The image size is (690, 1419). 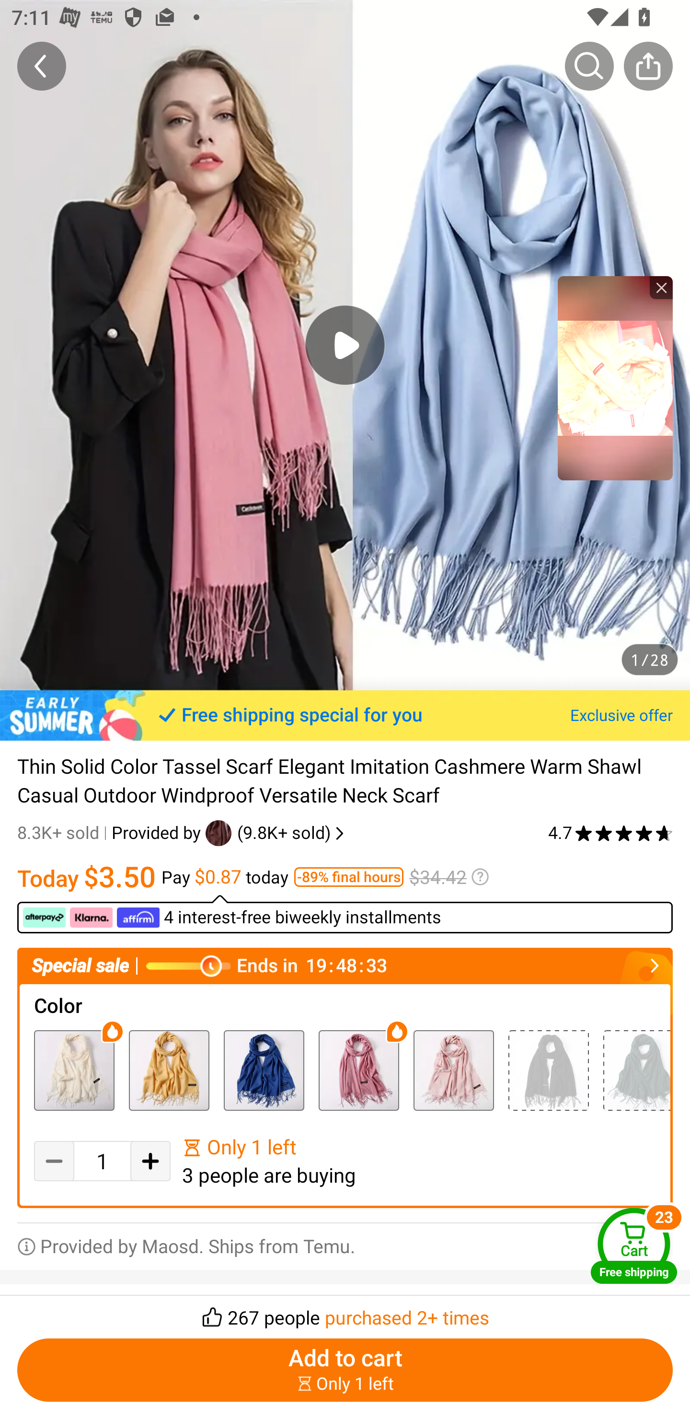 What do you see at coordinates (169, 1070) in the screenshot?
I see `Style3` at bounding box center [169, 1070].